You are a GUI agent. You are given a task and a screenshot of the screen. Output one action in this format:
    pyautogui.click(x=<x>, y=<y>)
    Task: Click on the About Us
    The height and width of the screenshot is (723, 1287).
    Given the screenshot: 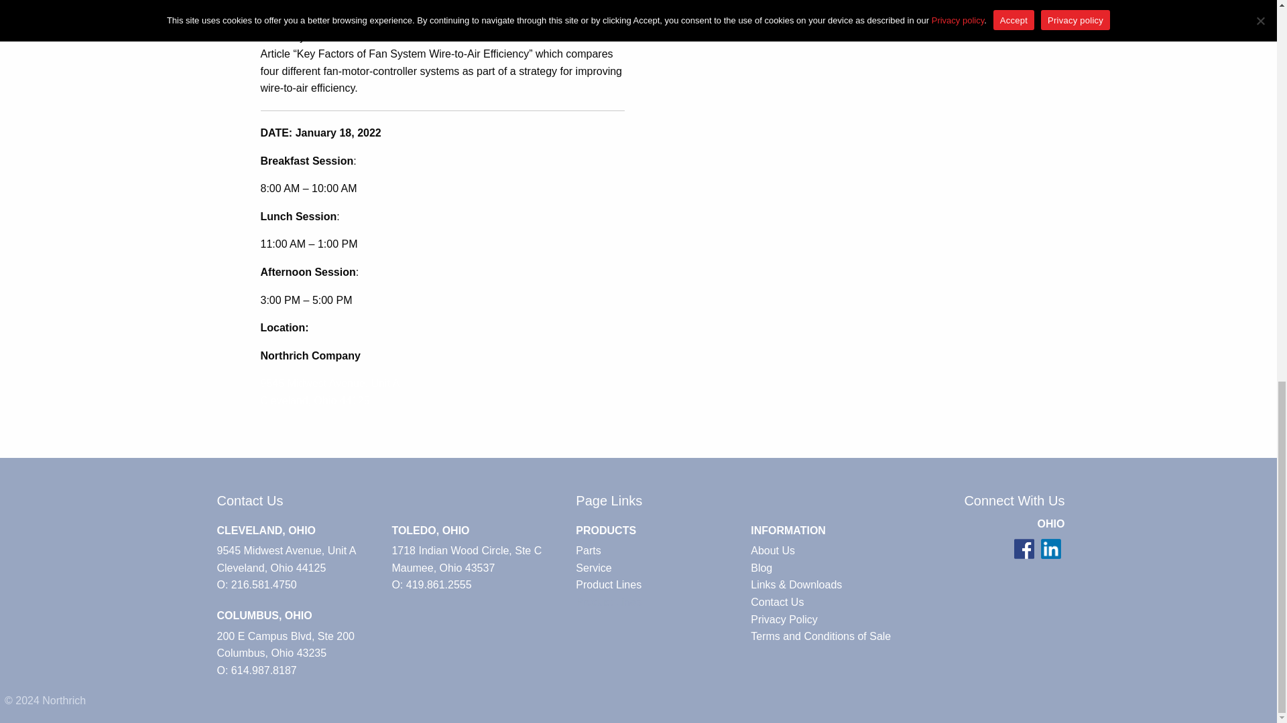 What is the action you would take?
    pyautogui.click(x=833, y=550)
    